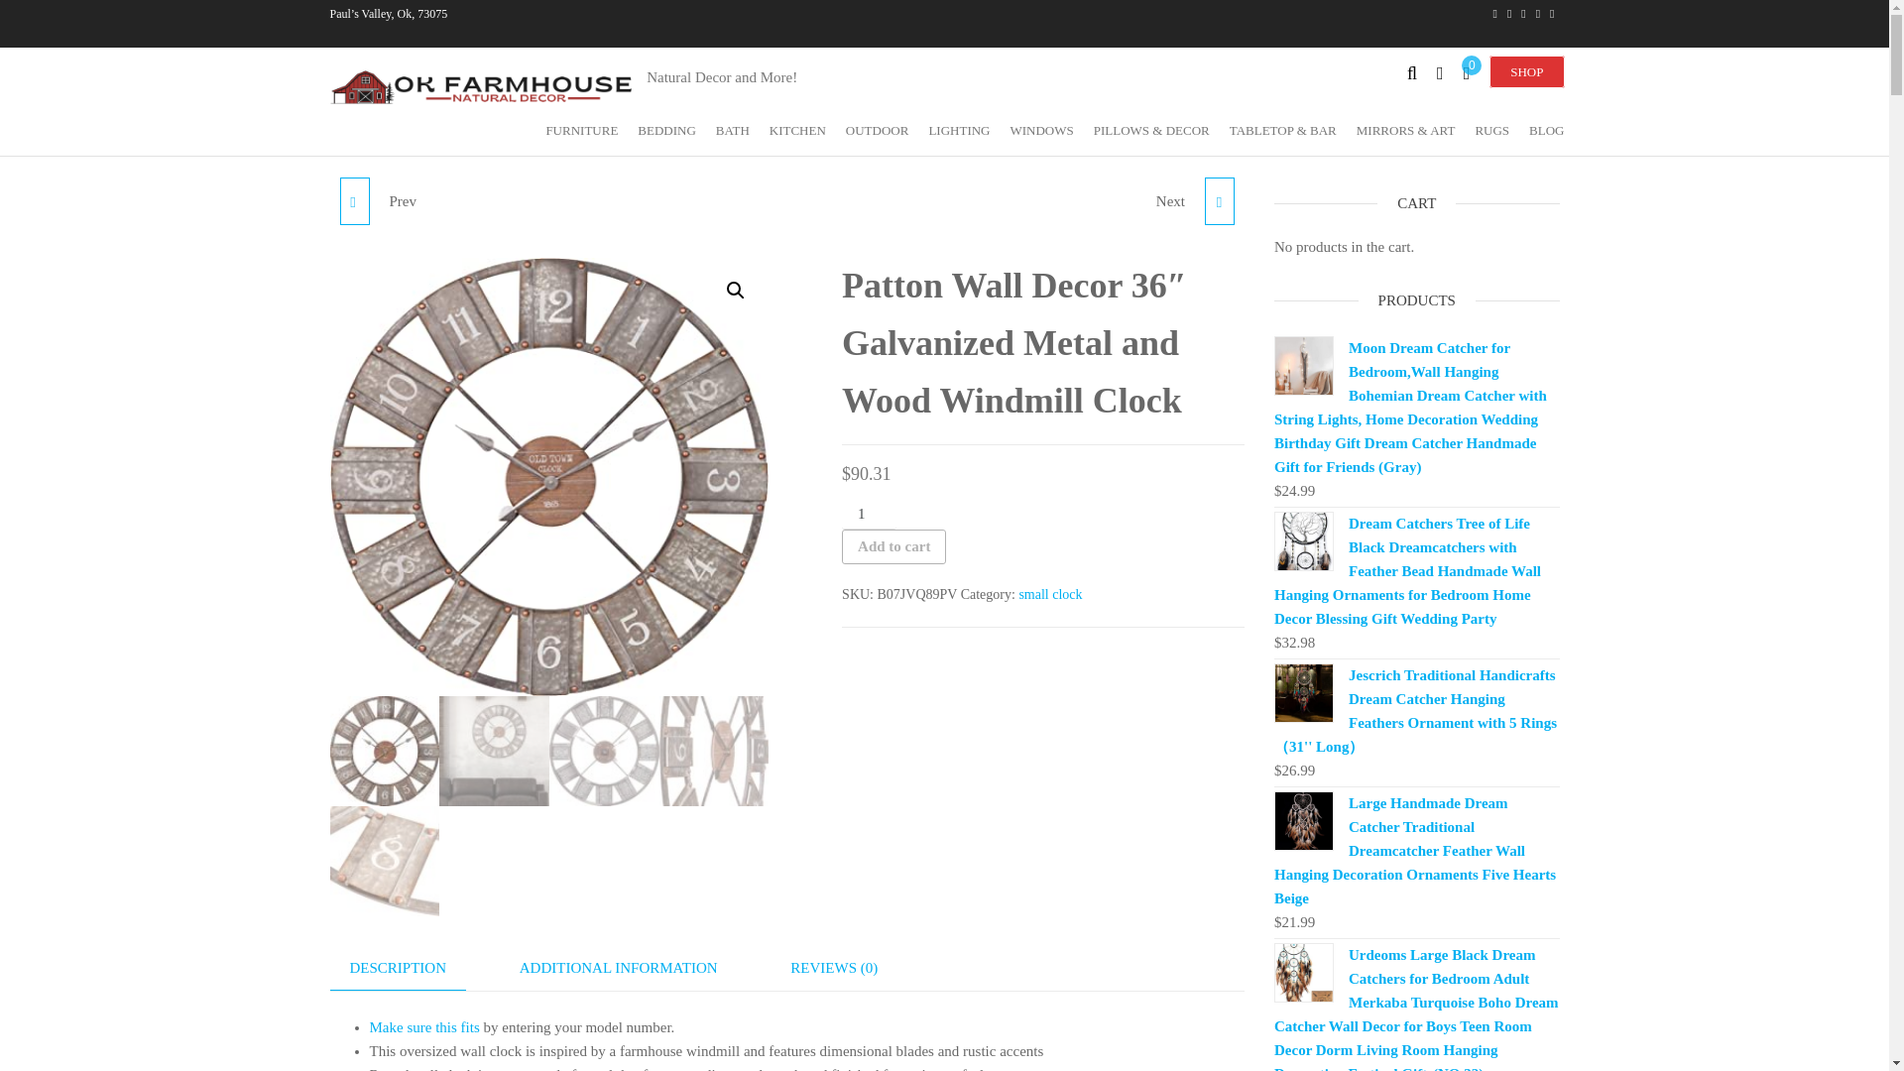  What do you see at coordinates (1547, 130) in the screenshot?
I see `Blog` at bounding box center [1547, 130].